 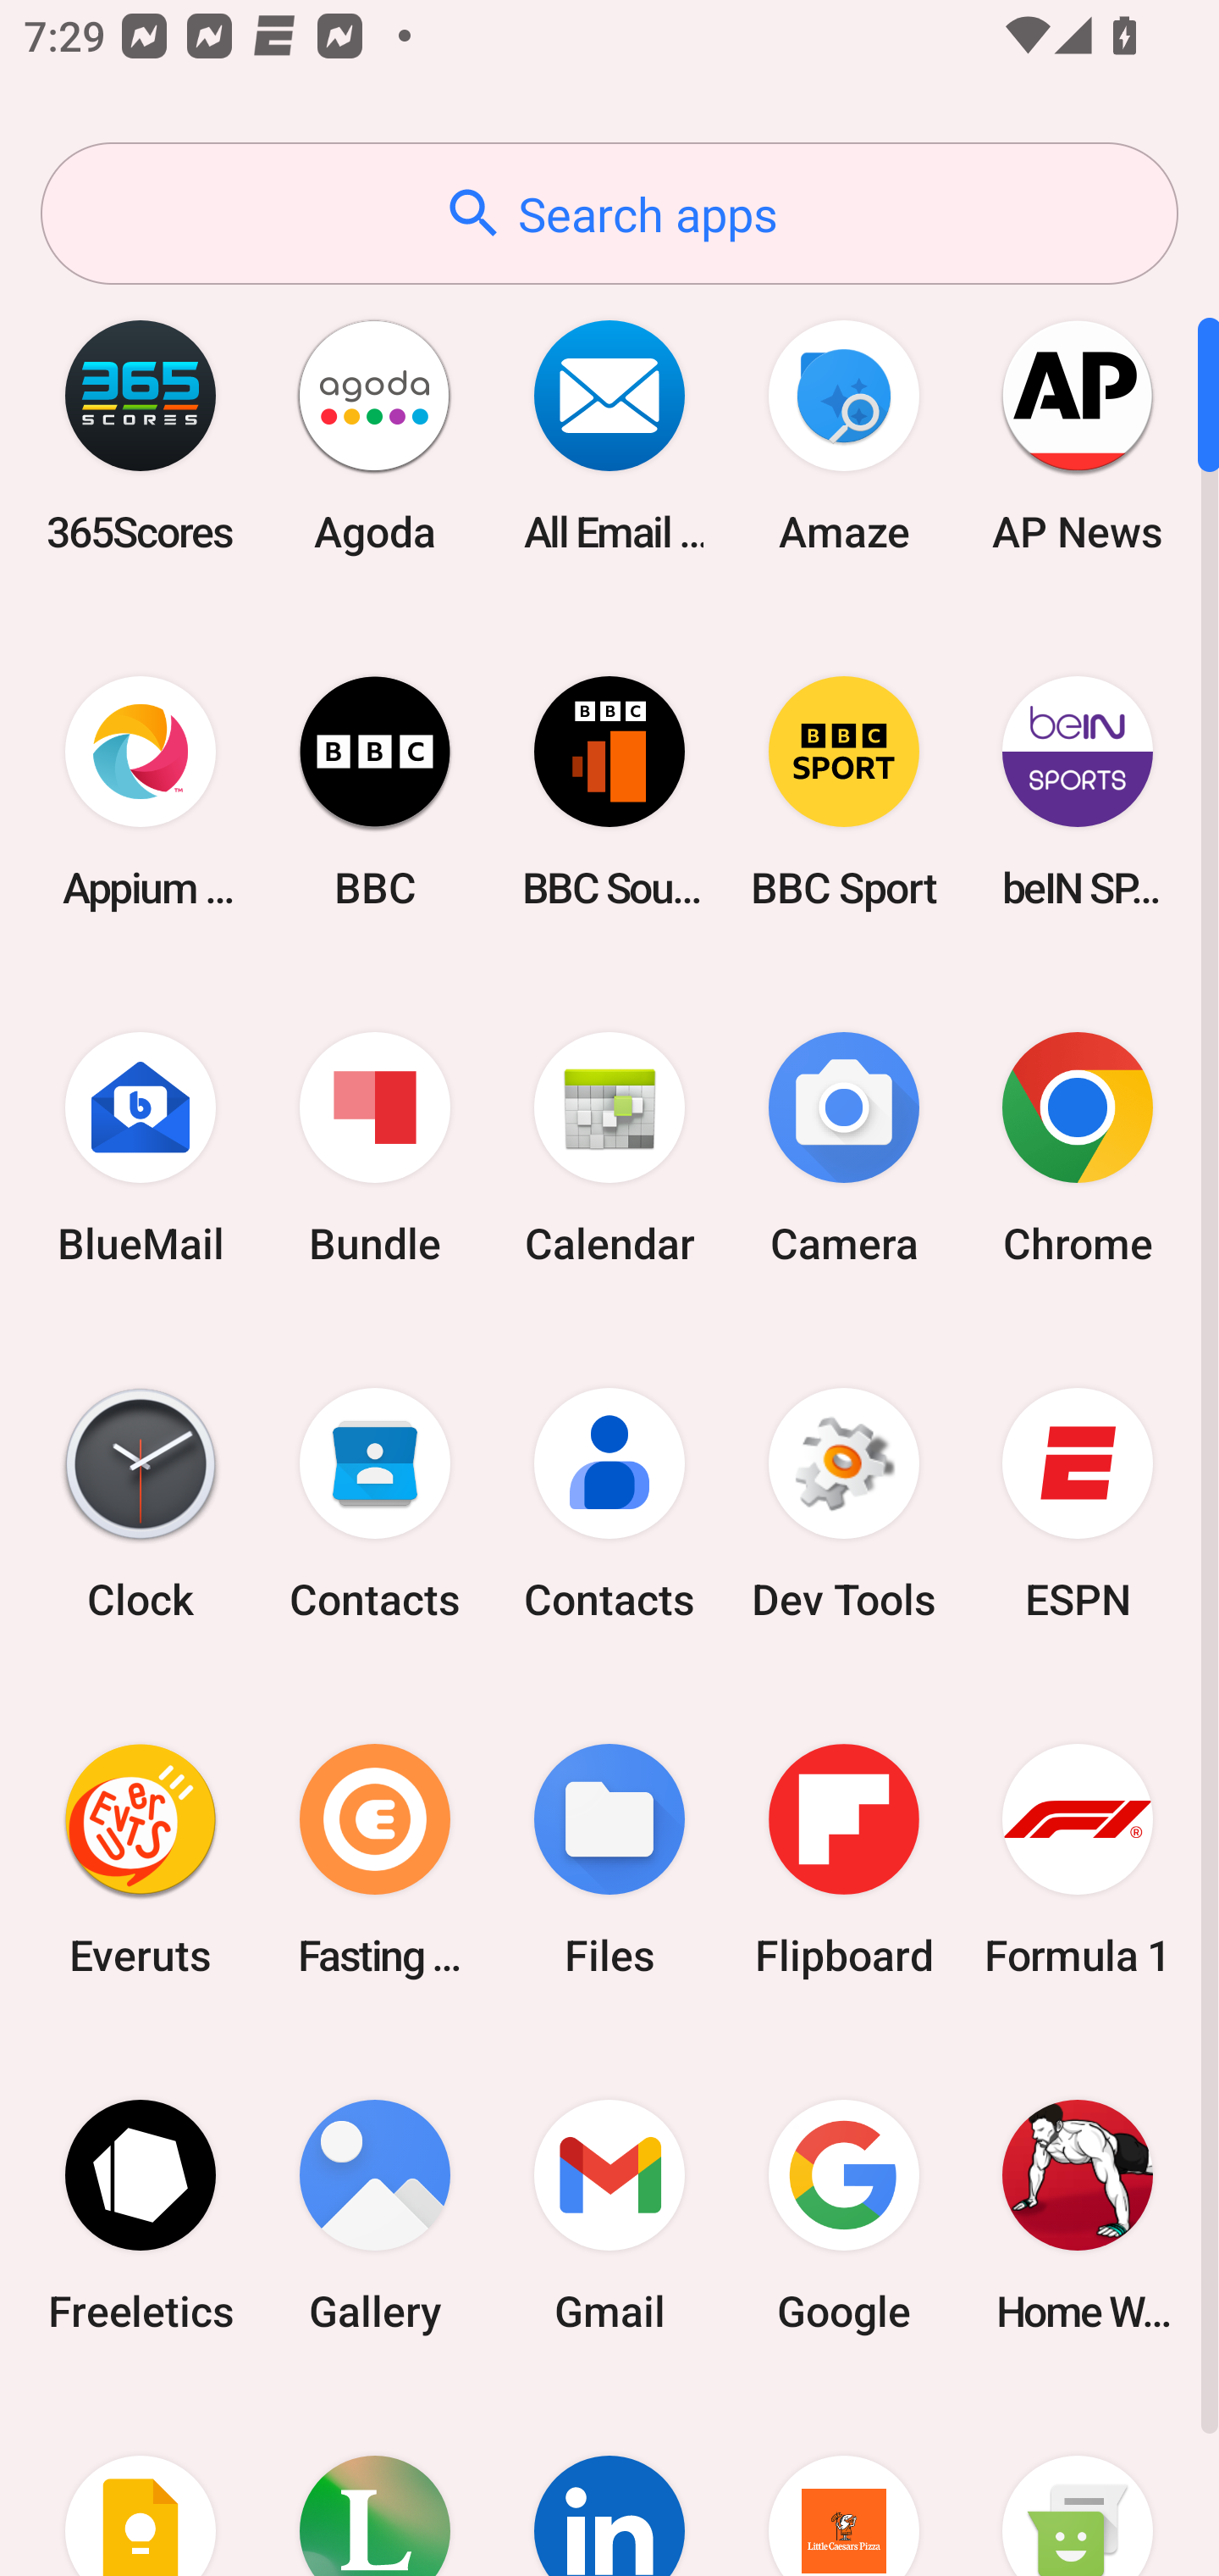 What do you see at coordinates (609, 2484) in the screenshot?
I see `LinkedIn` at bounding box center [609, 2484].